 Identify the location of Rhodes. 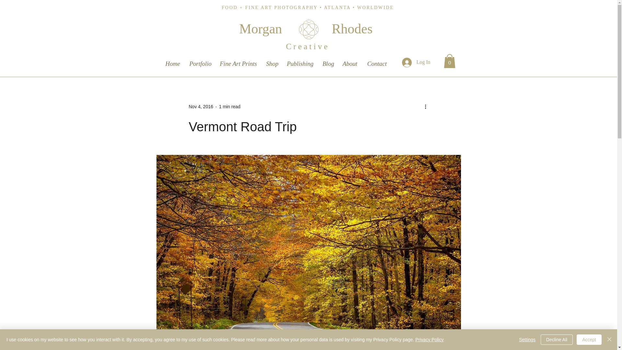
(352, 29).